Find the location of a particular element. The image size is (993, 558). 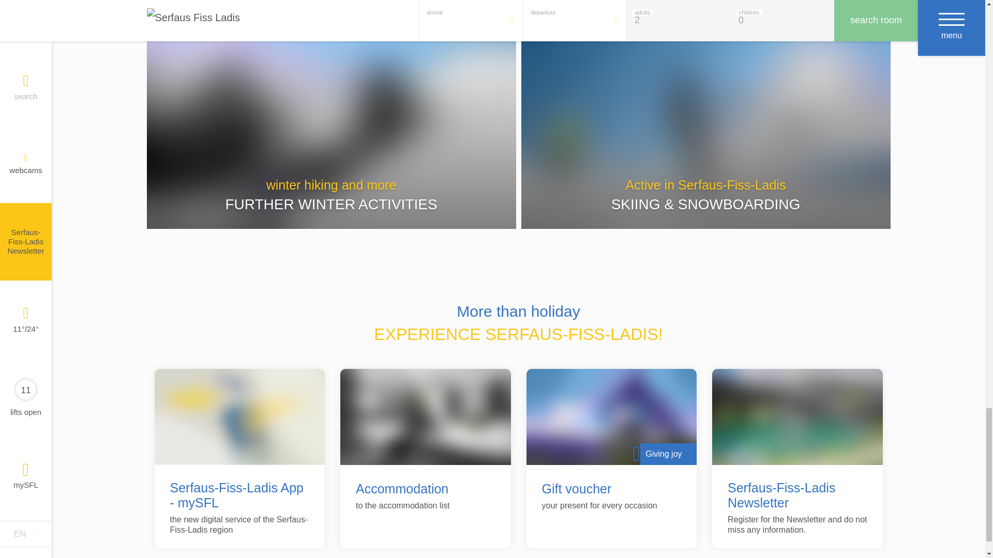

Serfaus-Fiss-Ladis Newsletter is located at coordinates (798, 495).